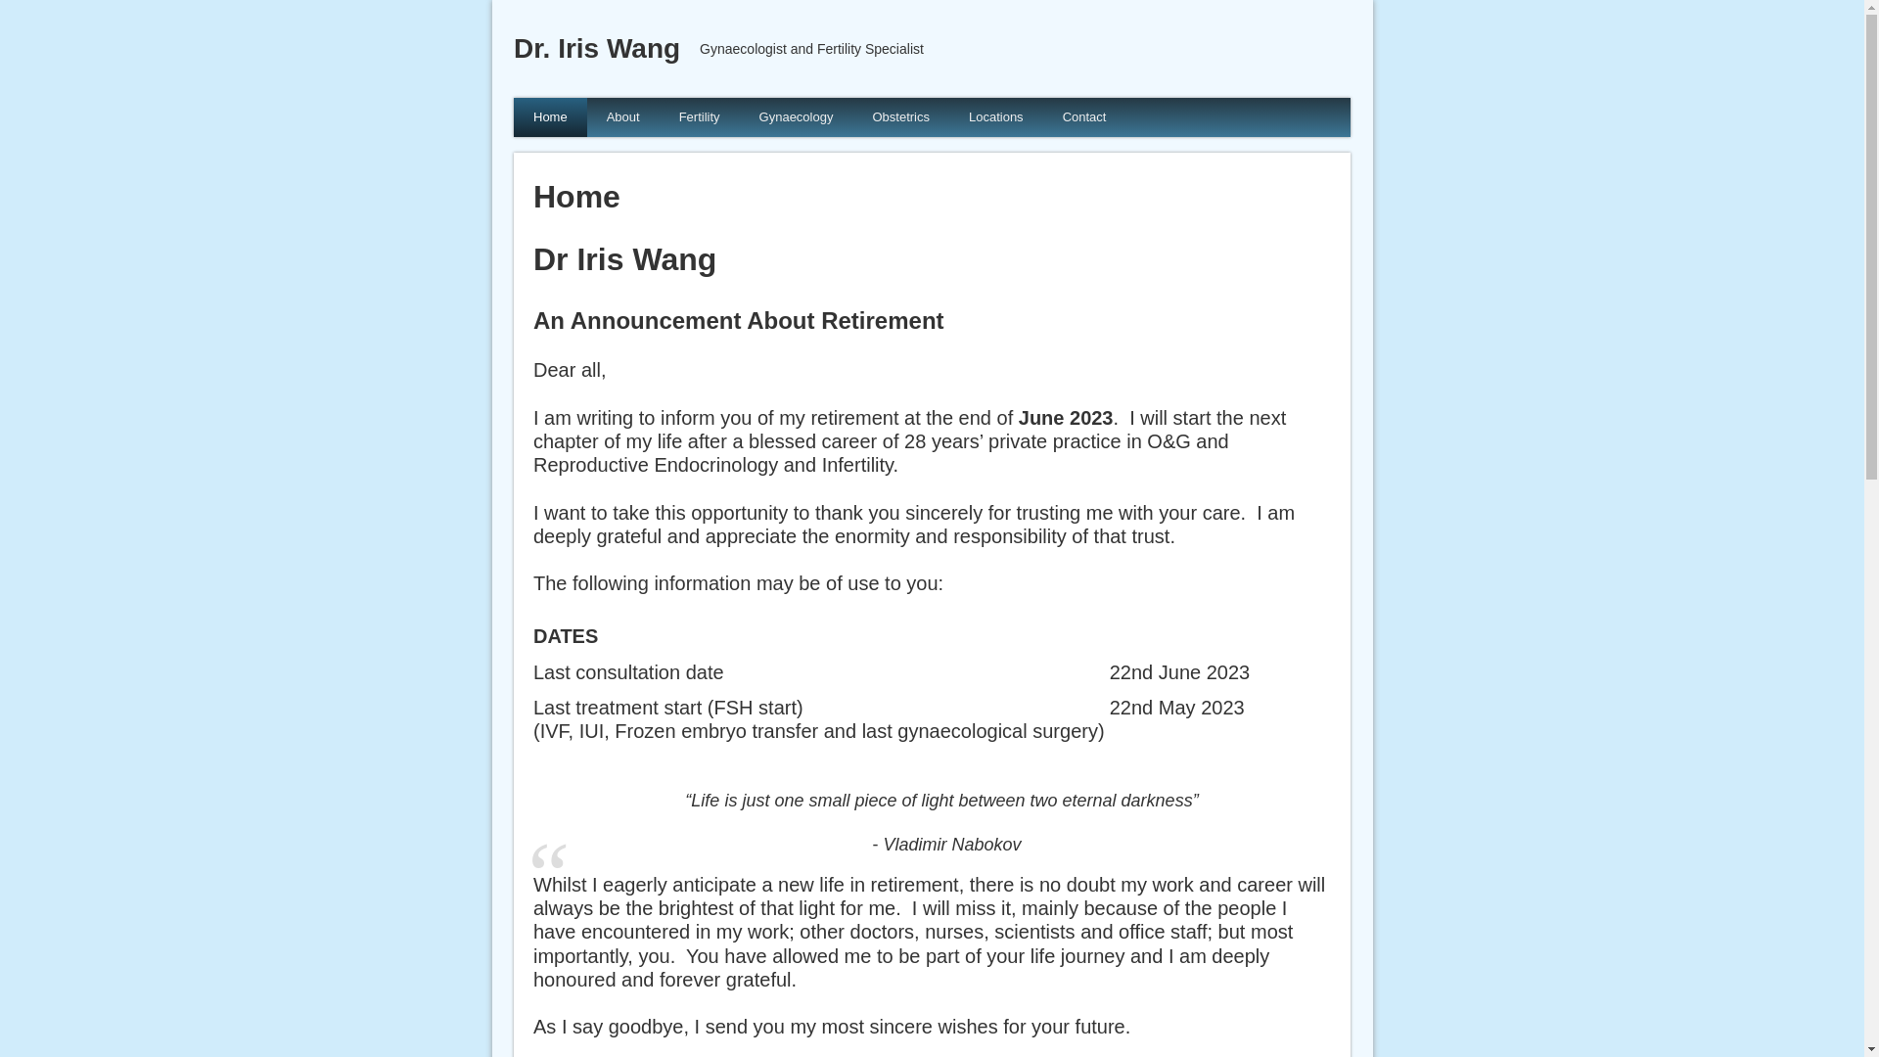 Image resolution: width=1879 pixels, height=1057 pixels. What do you see at coordinates (700, 117) in the screenshot?
I see `Fertility` at bounding box center [700, 117].